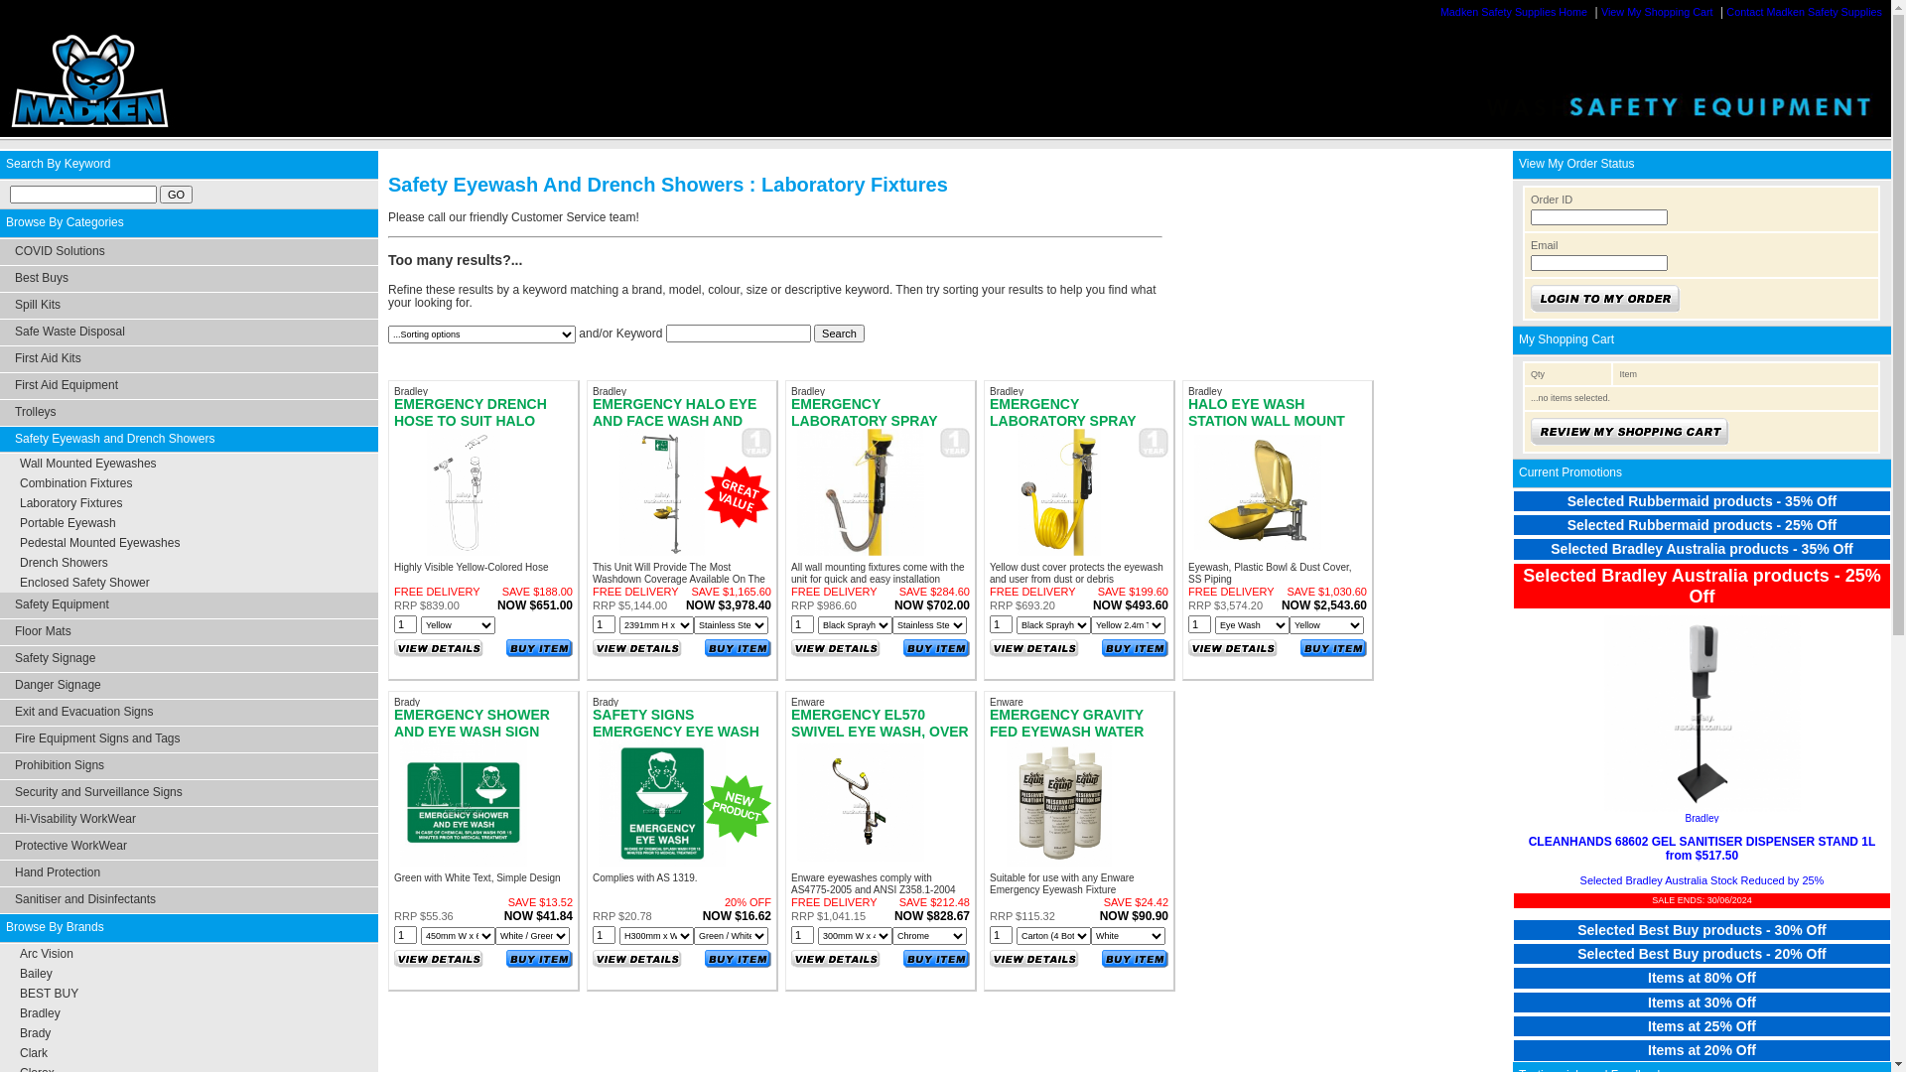 The height and width of the screenshot is (1072, 1906). What do you see at coordinates (189, 359) in the screenshot?
I see `First Aid Kits` at bounding box center [189, 359].